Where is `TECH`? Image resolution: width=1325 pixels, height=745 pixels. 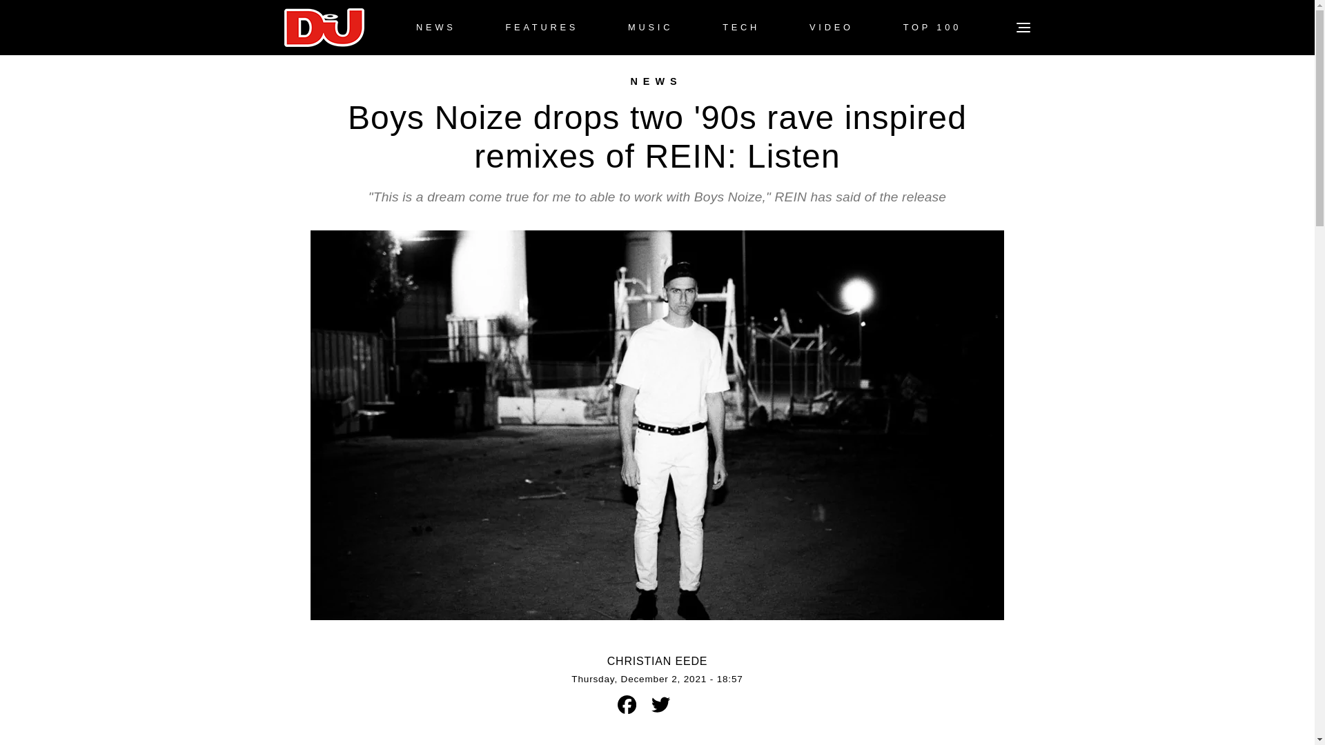
TECH is located at coordinates (740, 28).